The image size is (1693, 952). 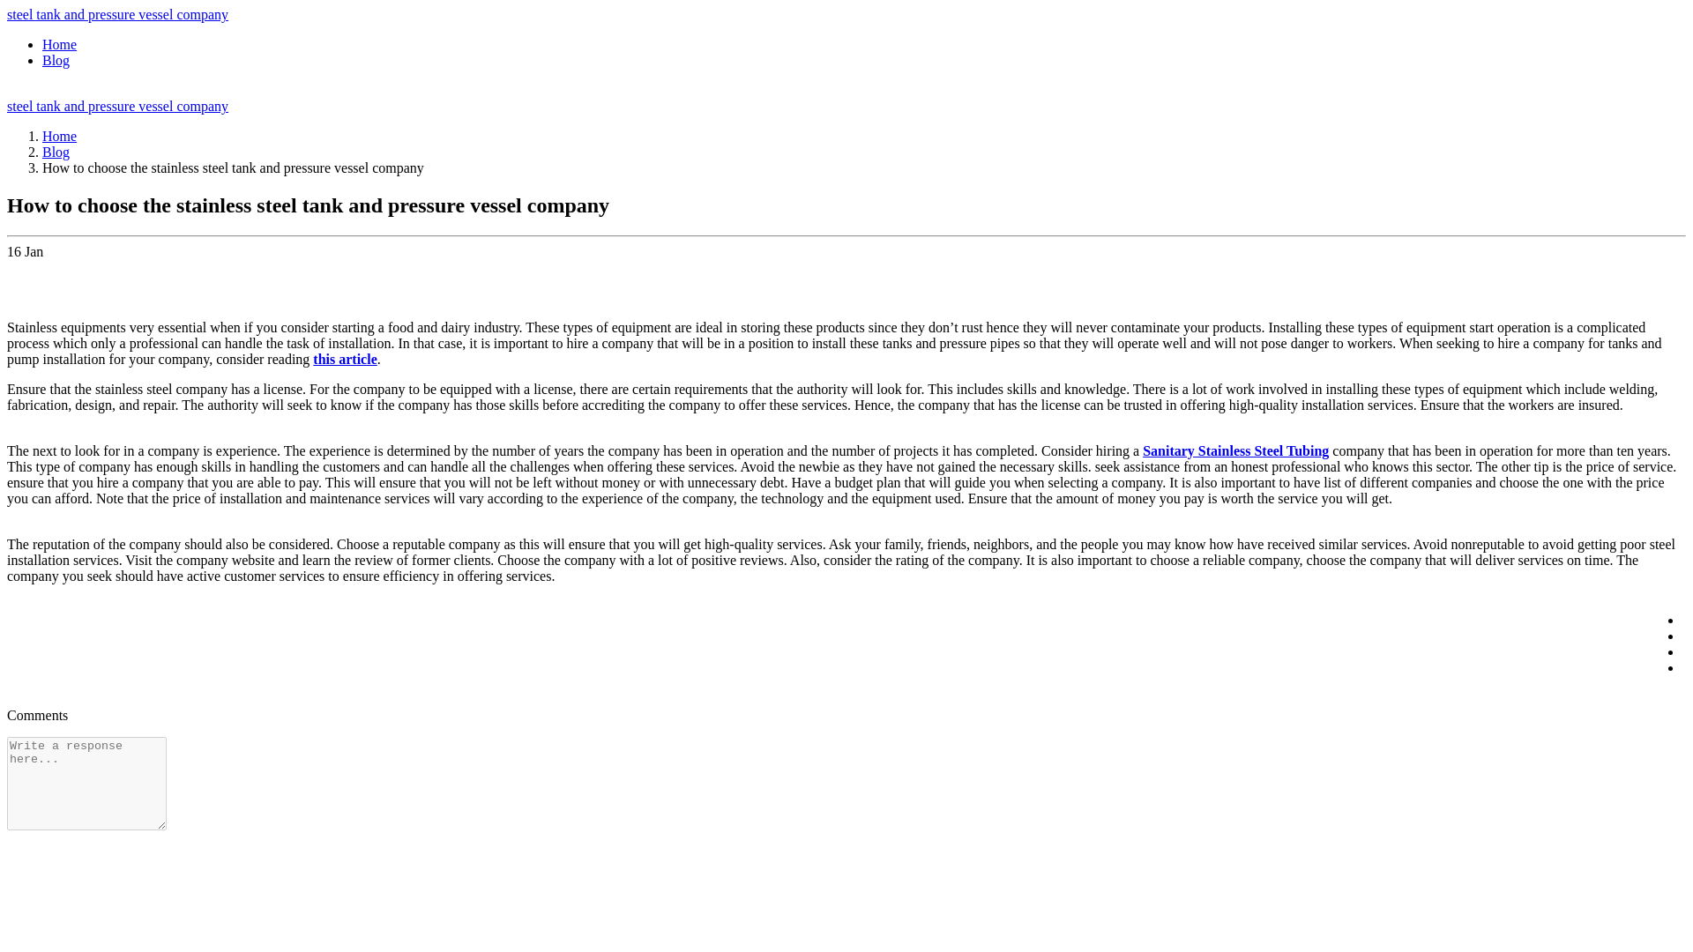 What do you see at coordinates (117, 14) in the screenshot?
I see `steel tank and pressure vessel company` at bounding box center [117, 14].